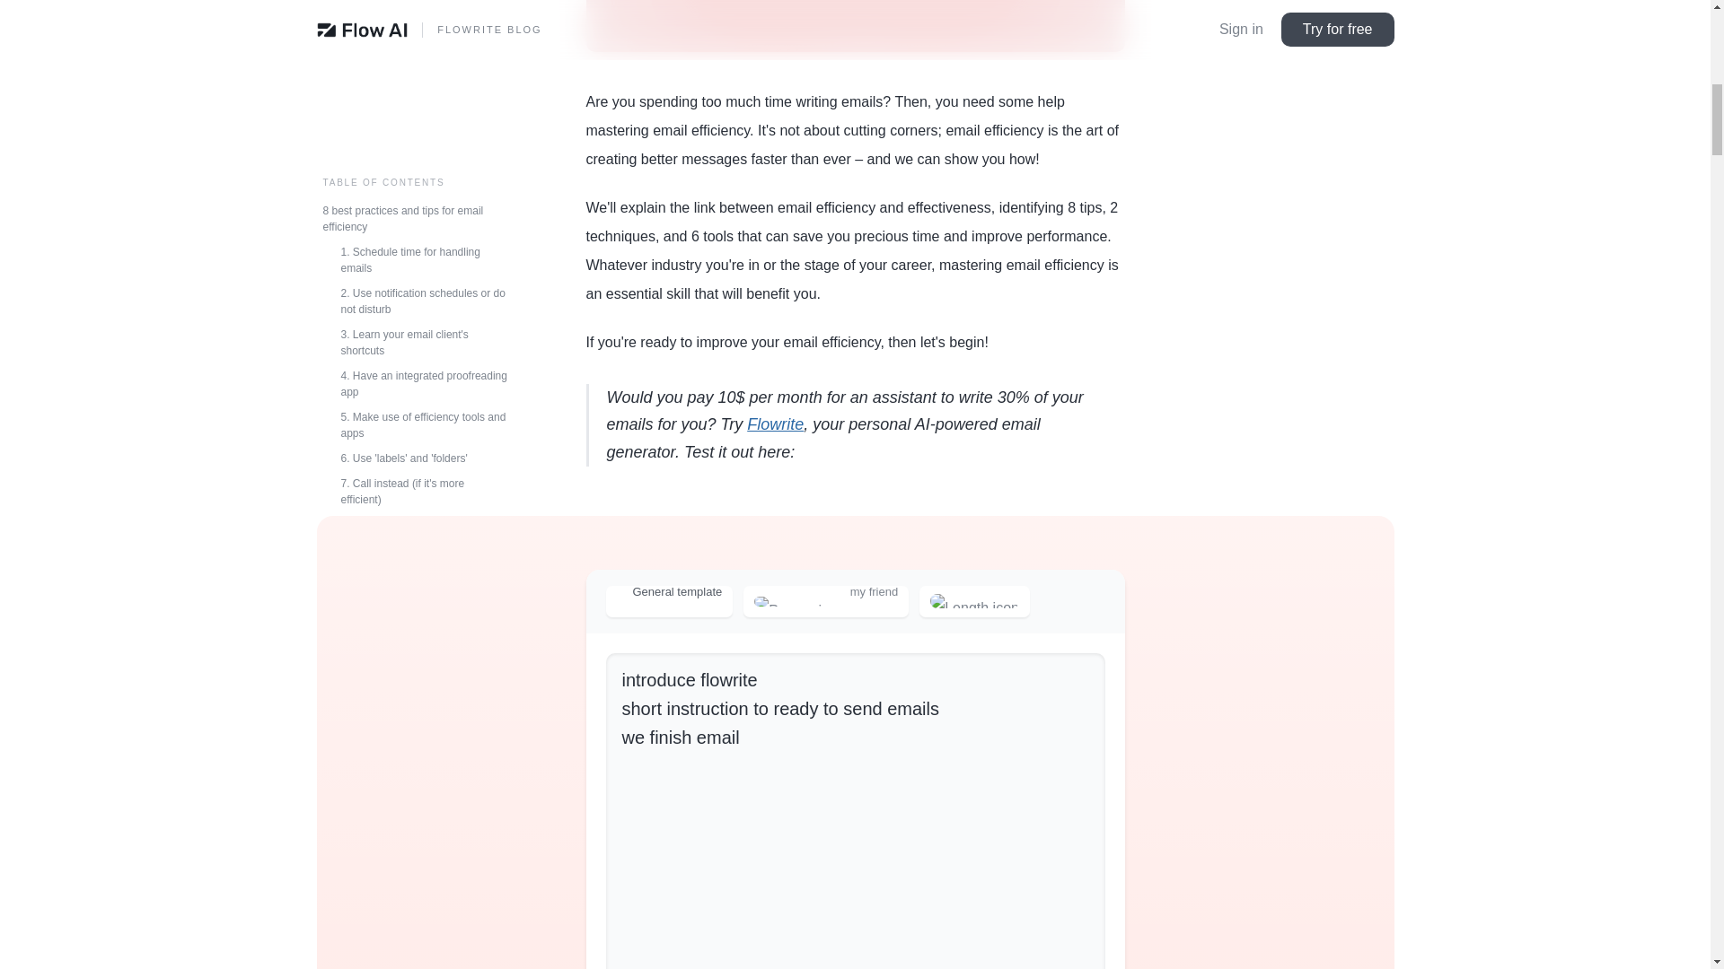 The width and height of the screenshot is (1724, 969). Describe the element at coordinates (415, 322) in the screenshot. I see `1. Flowrite` at that location.